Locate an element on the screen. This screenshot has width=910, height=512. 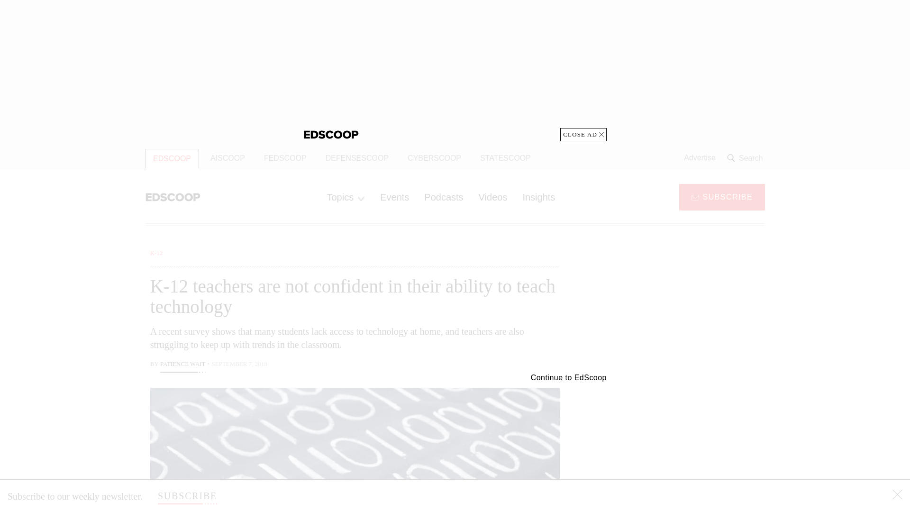
PATIENCE WAIT is located at coordinates (182, 365).